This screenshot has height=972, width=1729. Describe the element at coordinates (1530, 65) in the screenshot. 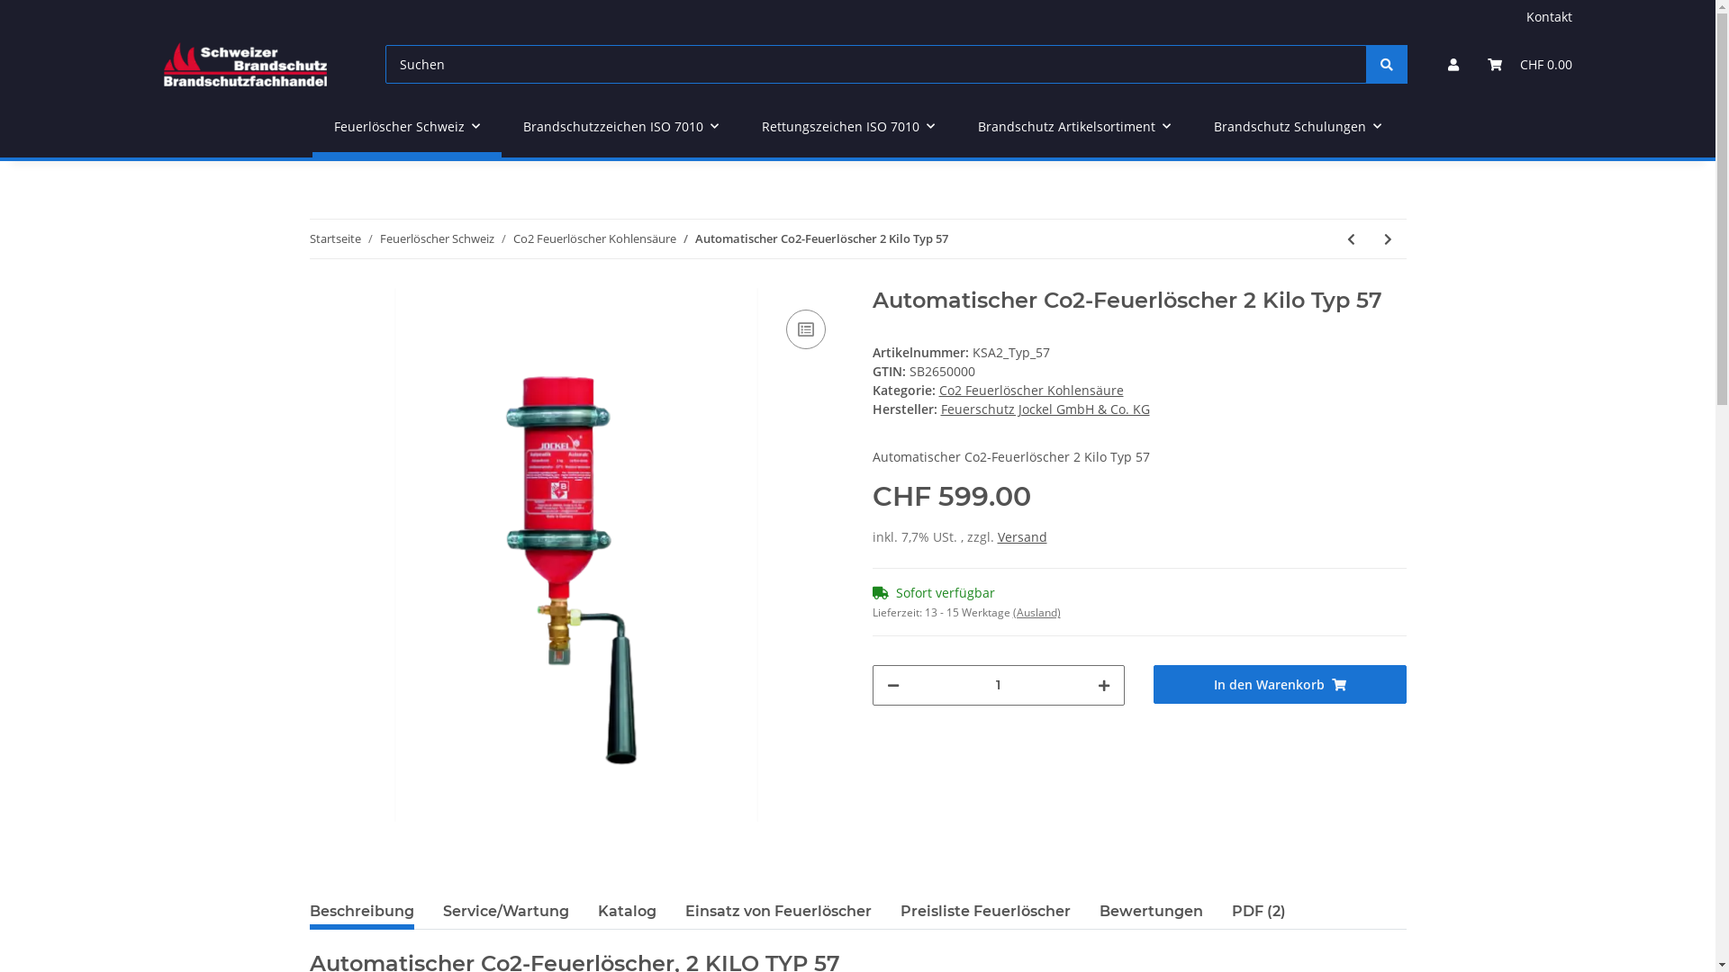

I see `CHF 0.00` at that location.